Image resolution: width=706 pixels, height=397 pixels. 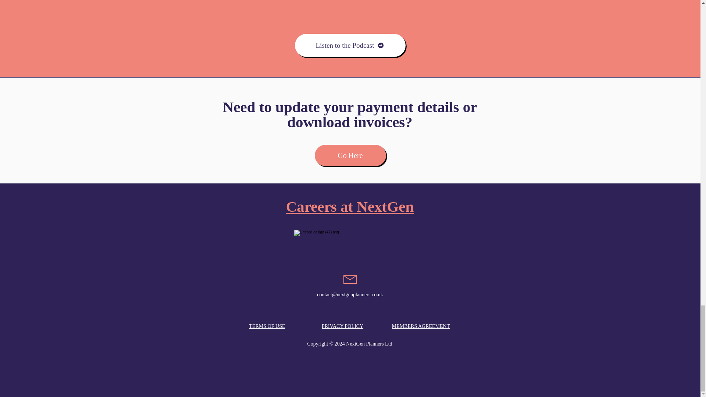 I want to click on Careers at NextGen, so click(x=350, y=207).